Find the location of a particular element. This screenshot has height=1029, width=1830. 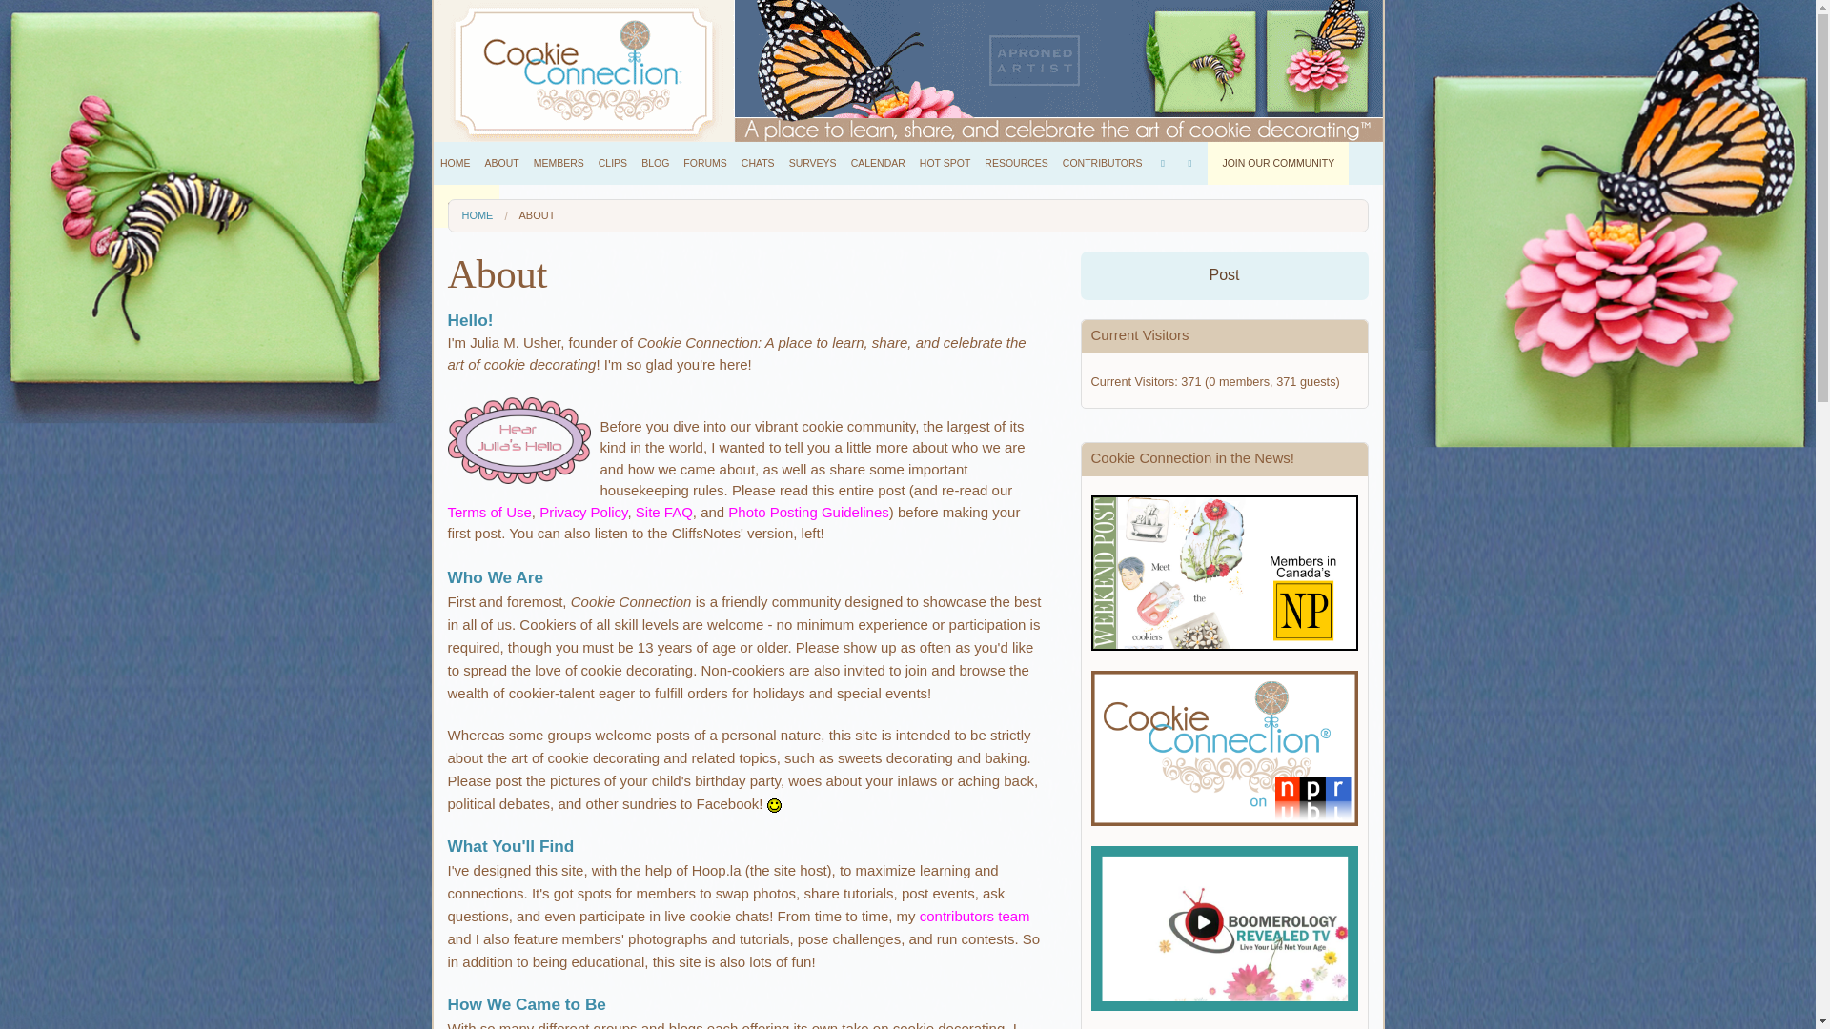

Terms of Use is located at coordinates (501, 413).